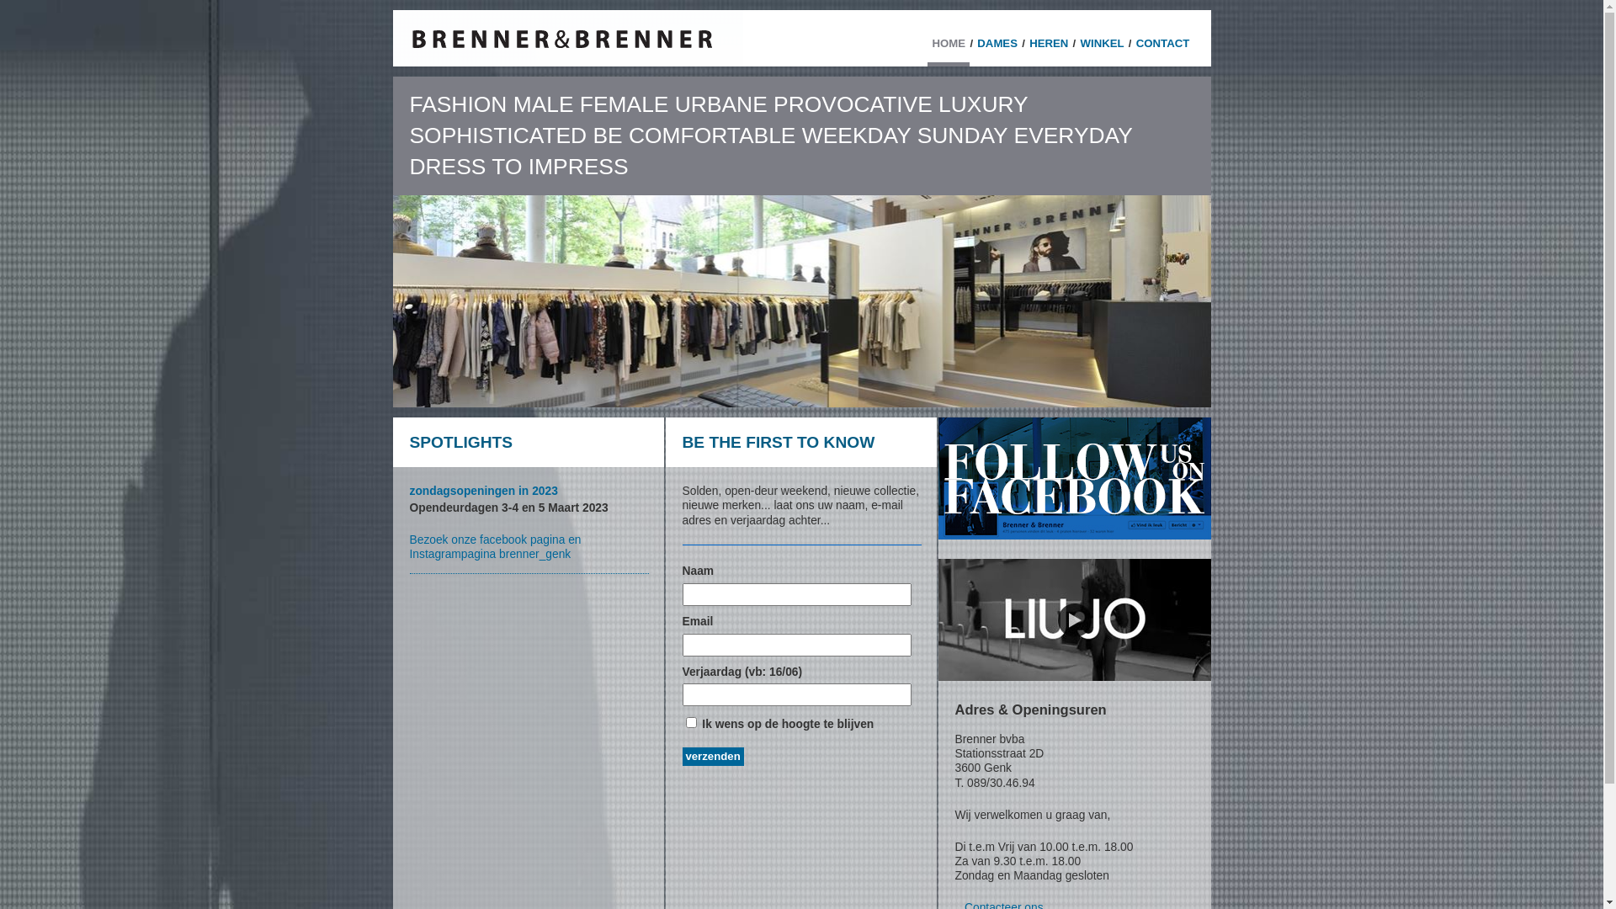 The width and height of the screenshot is (1616, 909). I want to click on link to homepage, so click(567, 39).